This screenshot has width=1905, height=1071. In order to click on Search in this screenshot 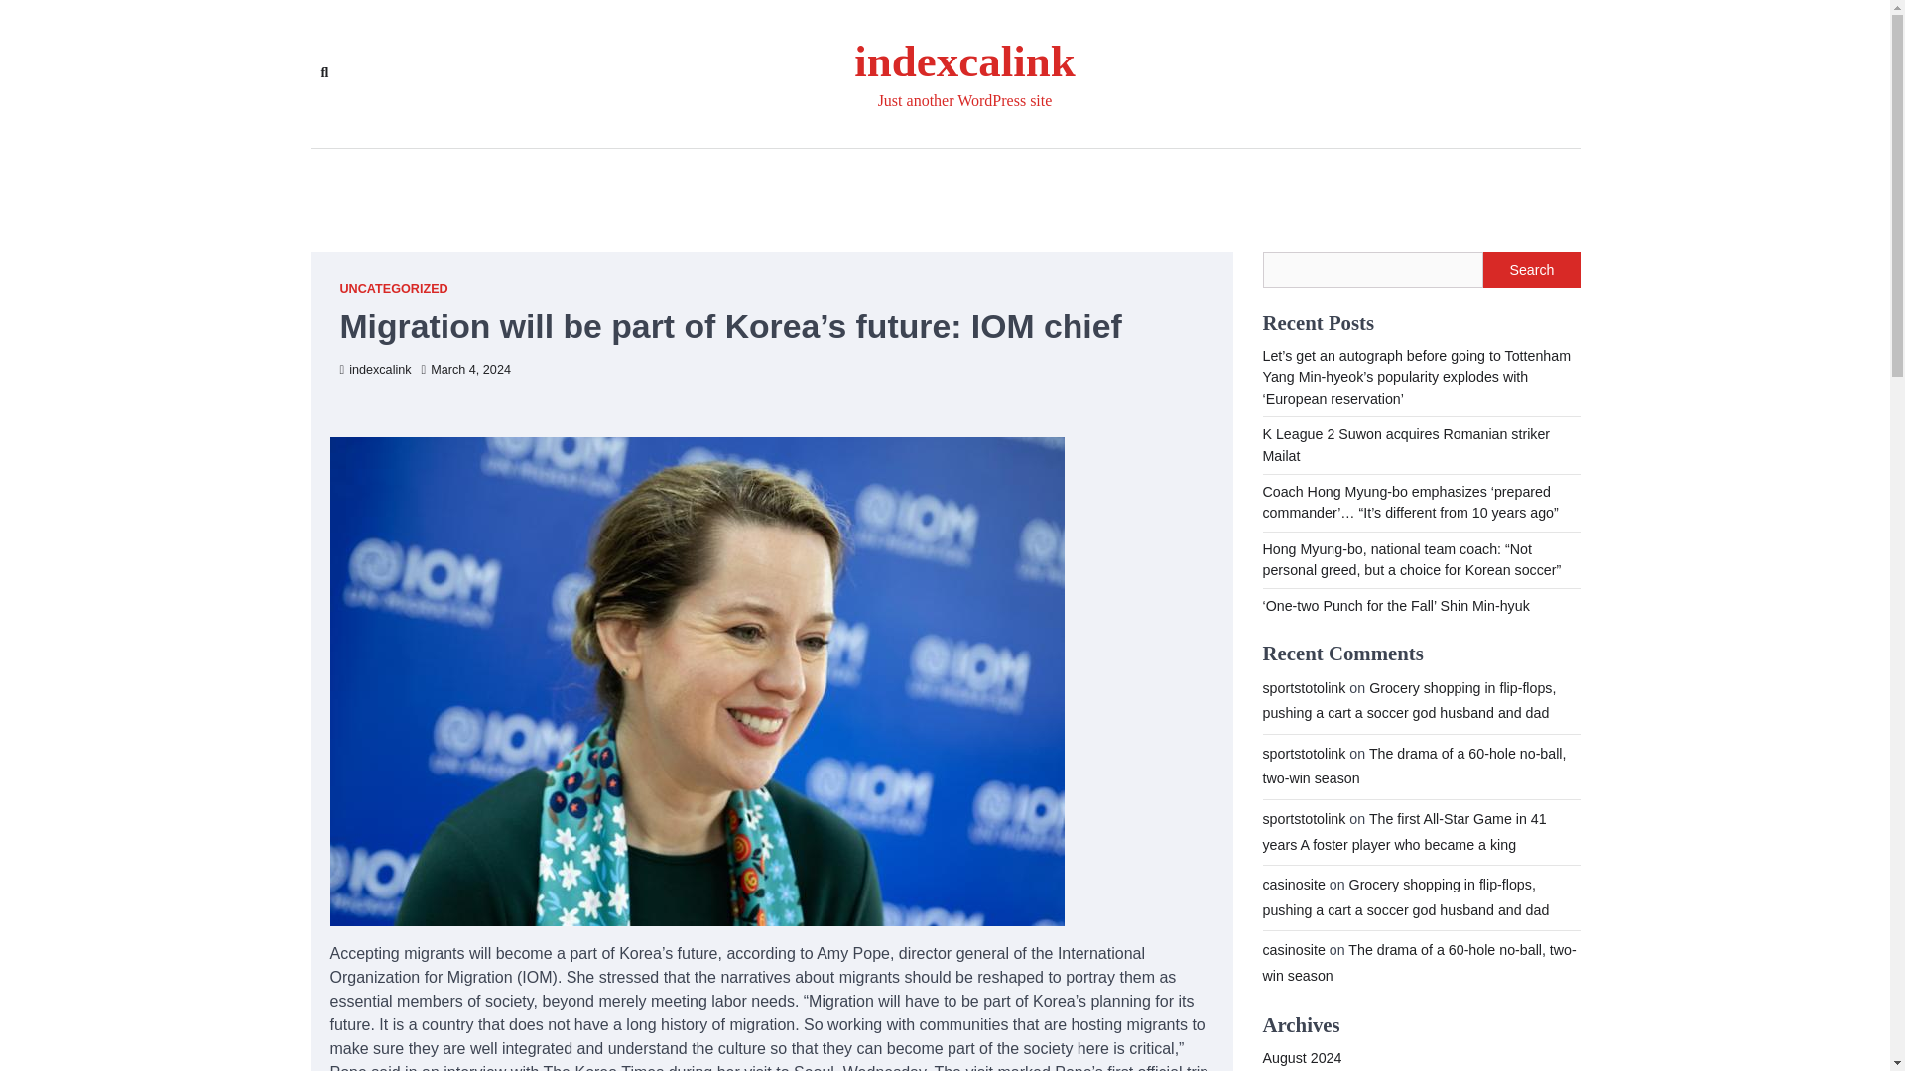, I will do `click(581, 119)`.